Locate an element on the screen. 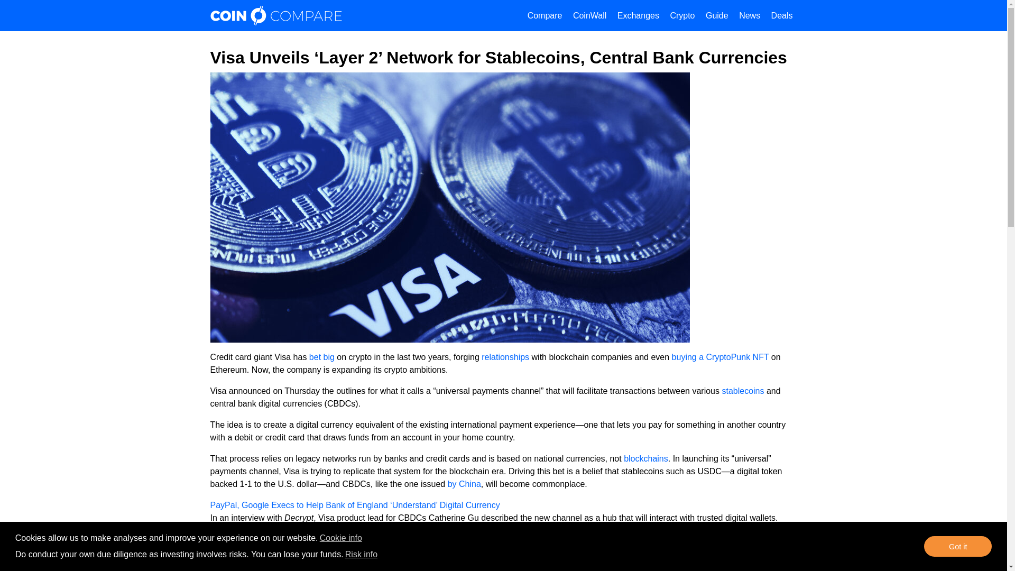 This screenshot has height=571, width=1015. Got it is located at coordinates (957, 547).